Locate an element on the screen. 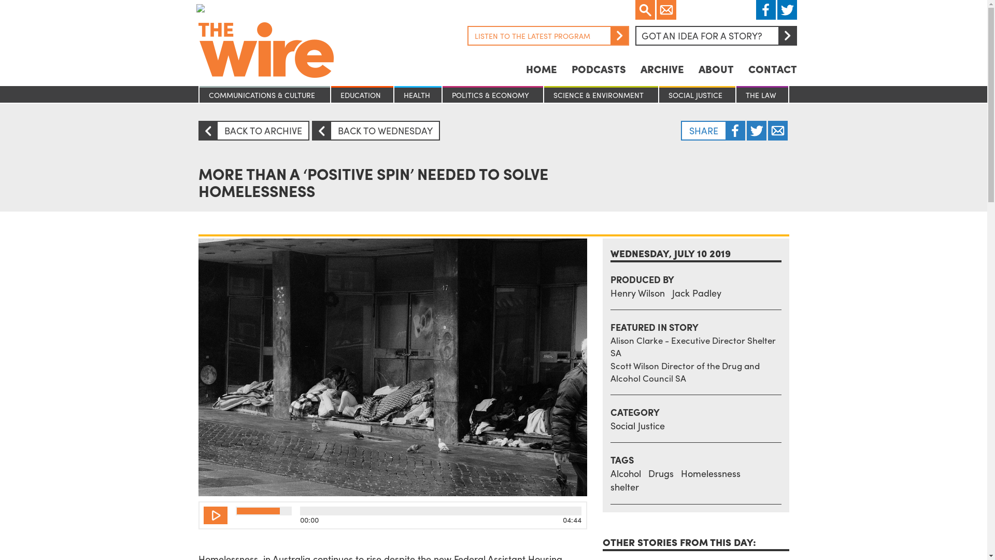  SCIENCE & ENVIRONMENT is located at coordinates (601, 95).